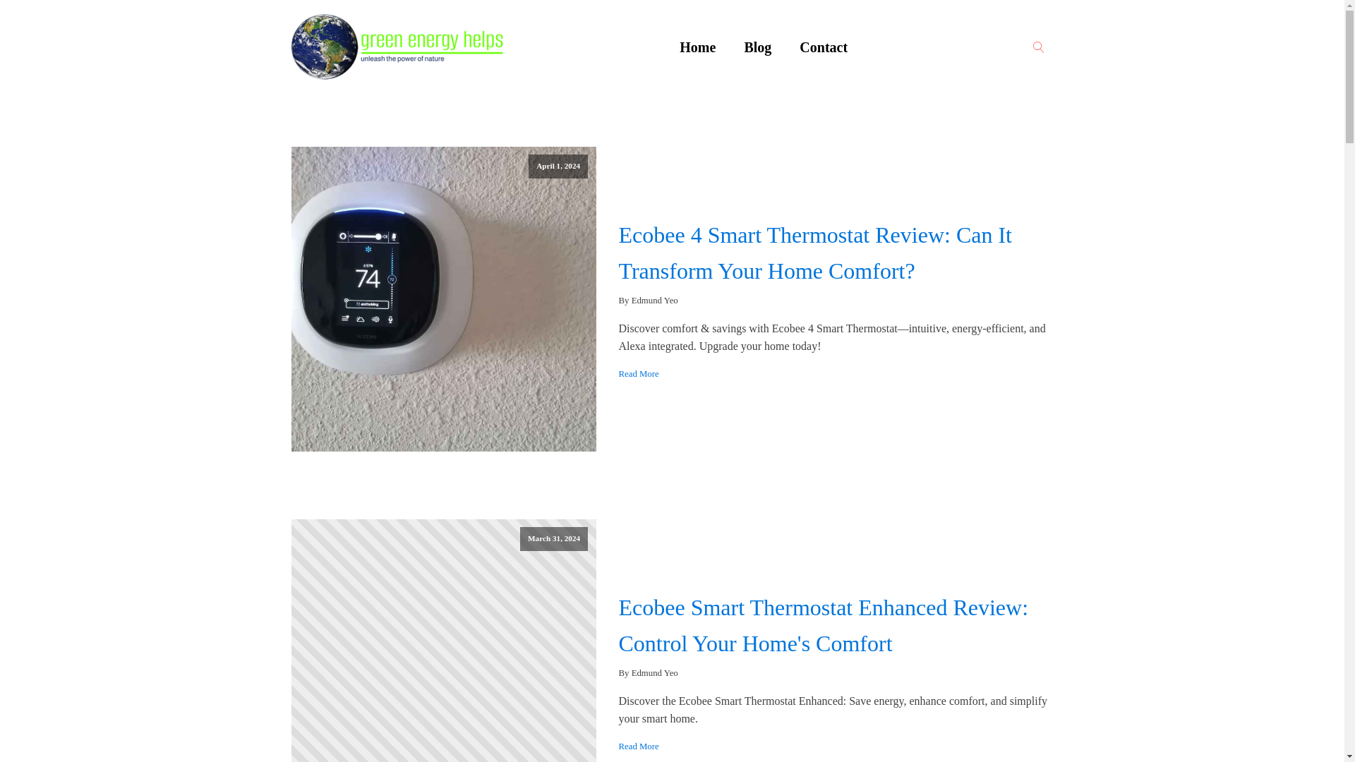 The image size is (1355, 762). Describe the element at coordinates (824, 47) in the screenshot. I see `Contact` at that location.